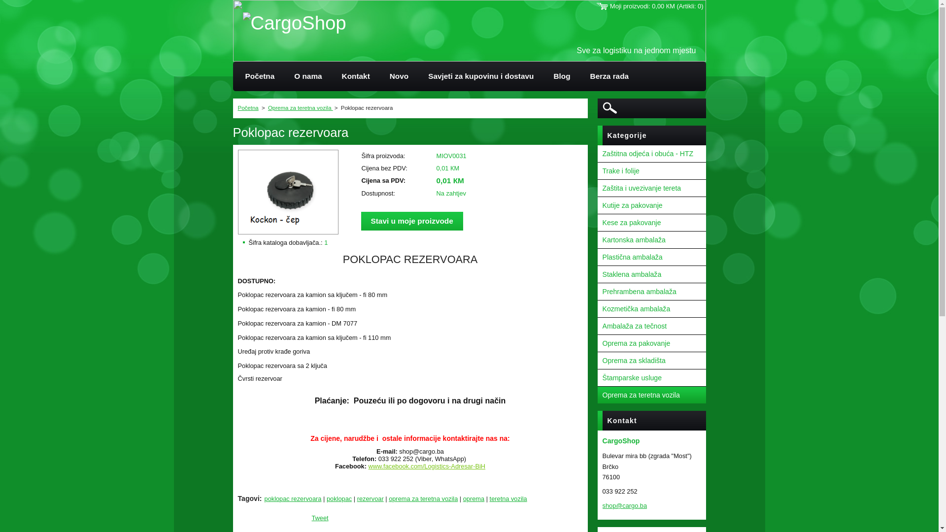 The height and width of the screenshot is (532, 946). I want to click on poklopac rezervoara, so click(293, 499).